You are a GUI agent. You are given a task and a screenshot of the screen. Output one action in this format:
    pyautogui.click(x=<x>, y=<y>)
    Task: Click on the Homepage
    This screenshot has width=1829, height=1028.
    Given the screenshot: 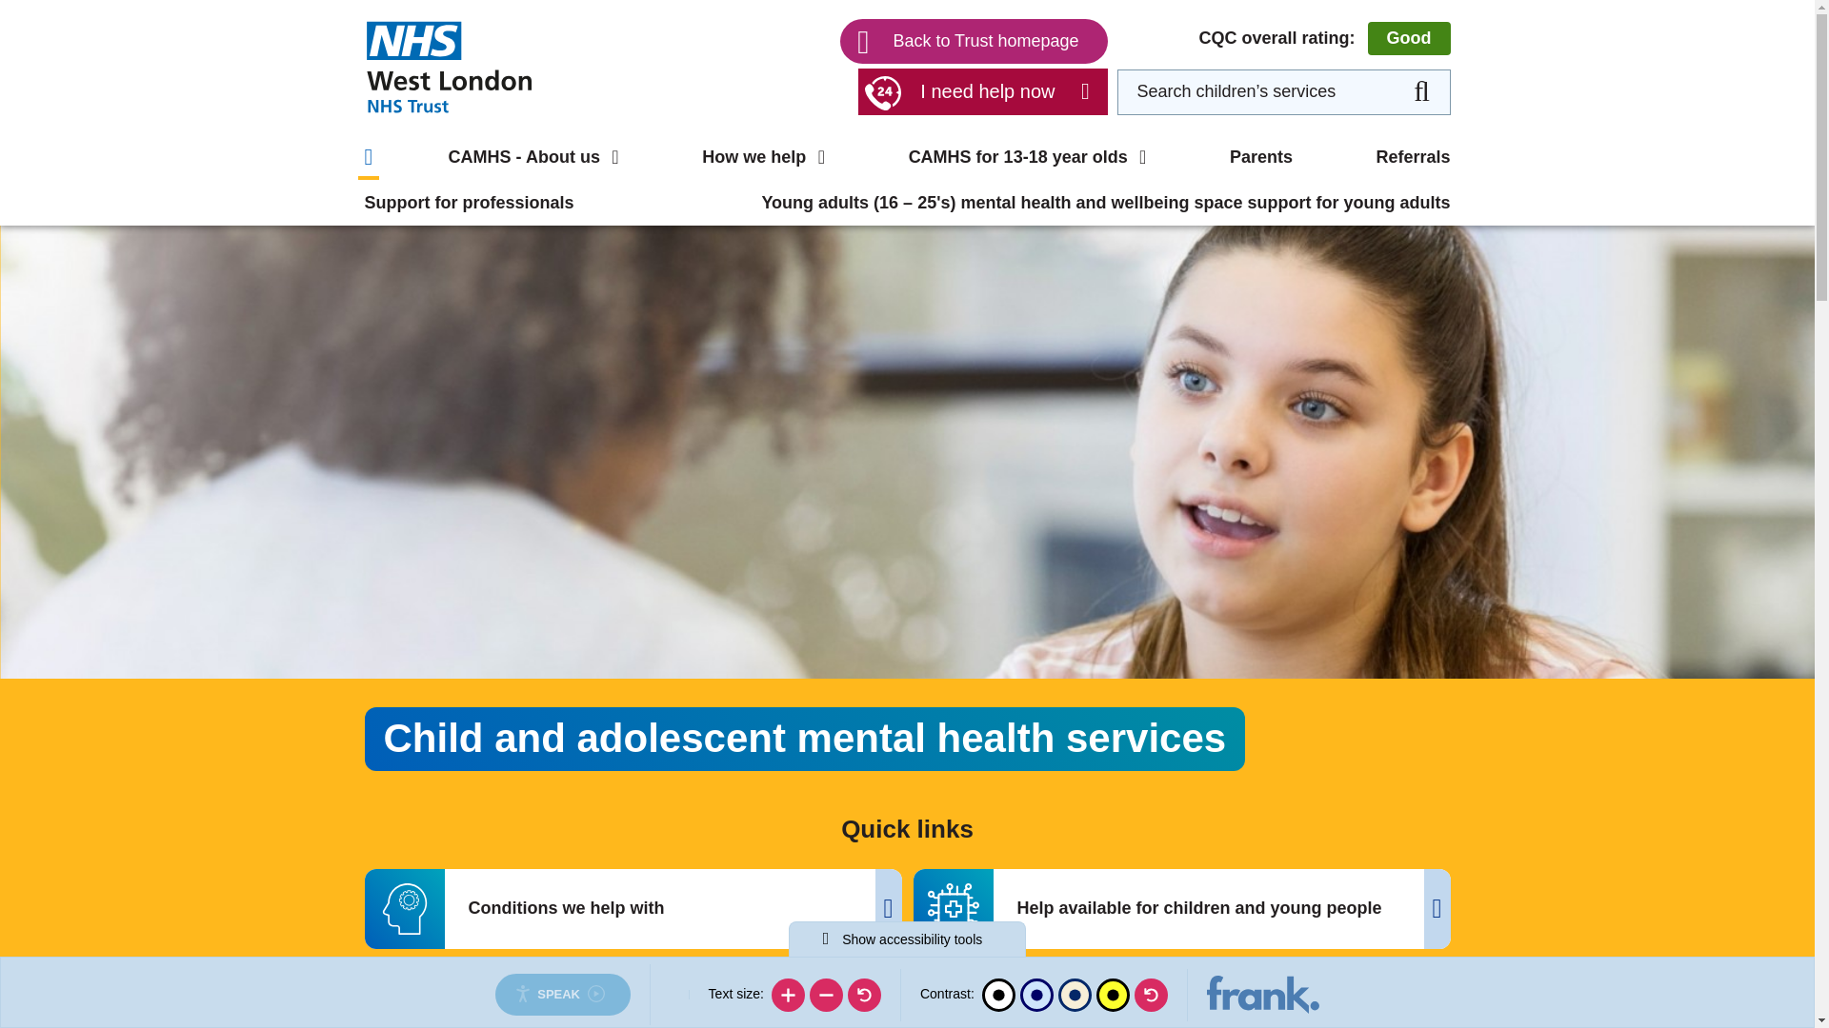 What is the action you would take?
    pyautogui.click(x=448, y=66)
    